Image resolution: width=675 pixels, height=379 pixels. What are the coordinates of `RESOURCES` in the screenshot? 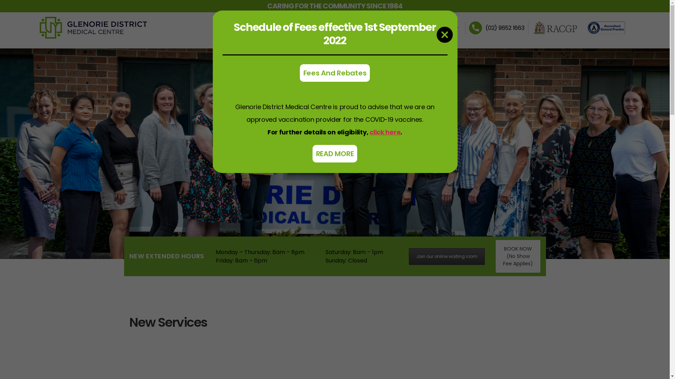 It's located at (401, 28).